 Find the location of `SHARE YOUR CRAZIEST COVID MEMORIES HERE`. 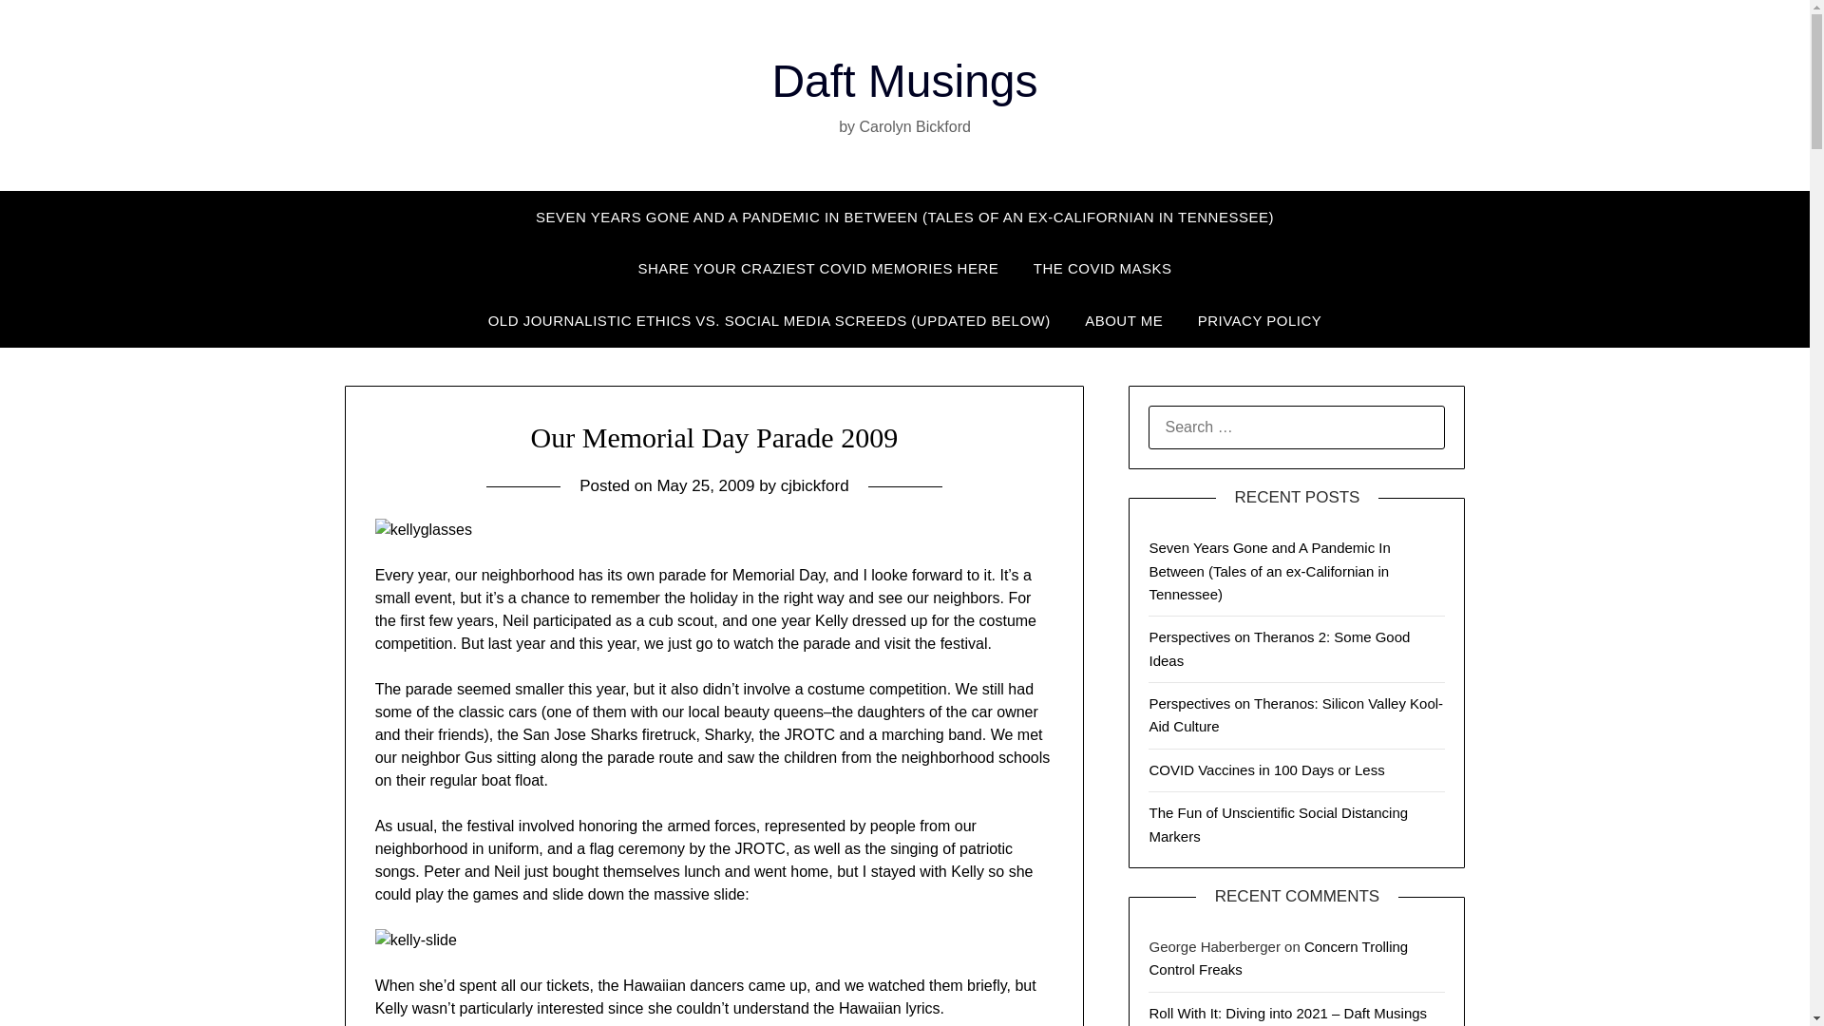

SHARE YOUR CRAZIEST COVID MEMORIES HERE is located at coordinates (817, 268).